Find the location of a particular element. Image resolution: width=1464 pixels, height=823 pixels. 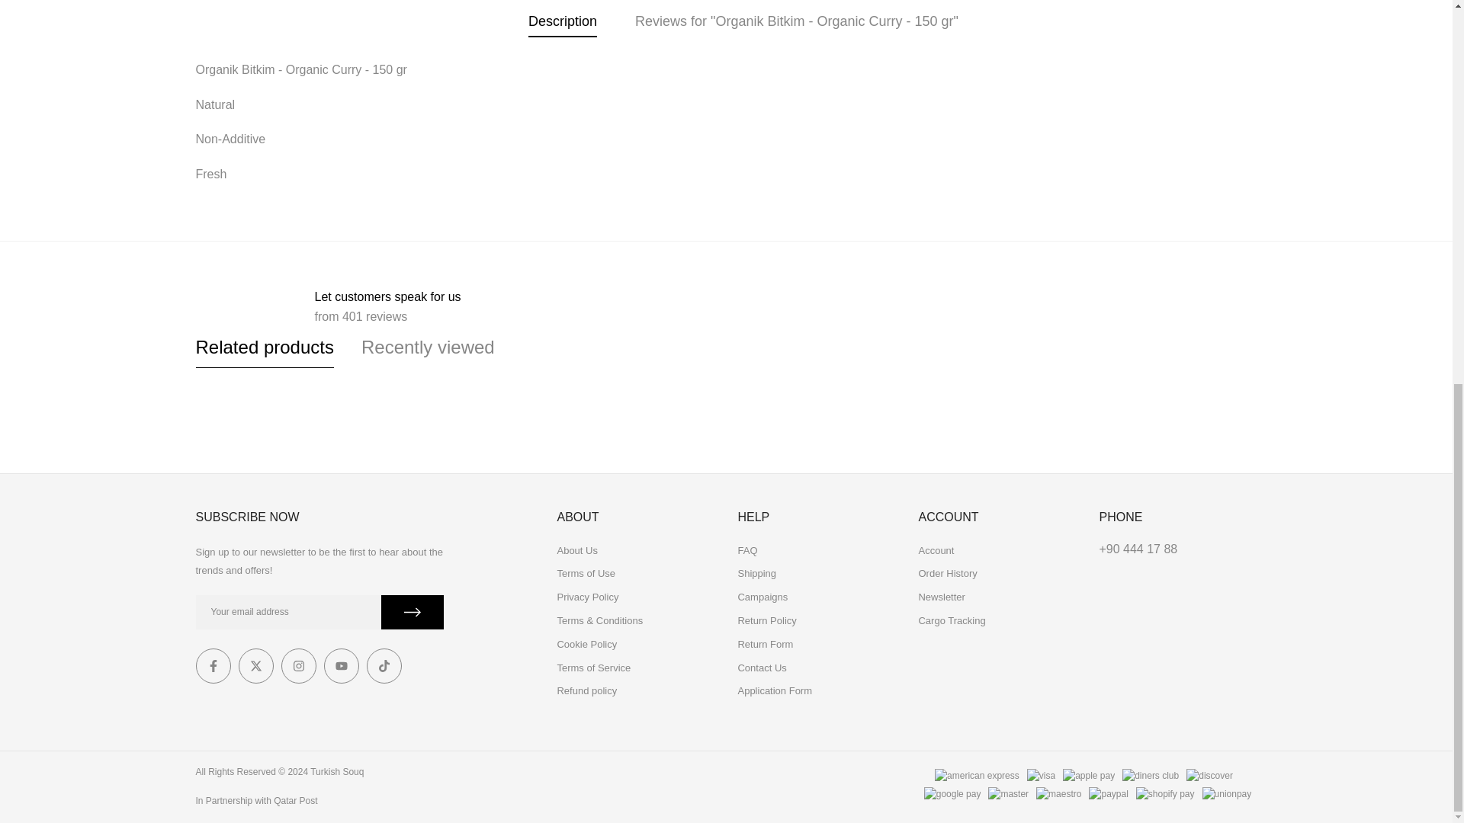

Follow on YouTube is located at coordinates (341, 666).